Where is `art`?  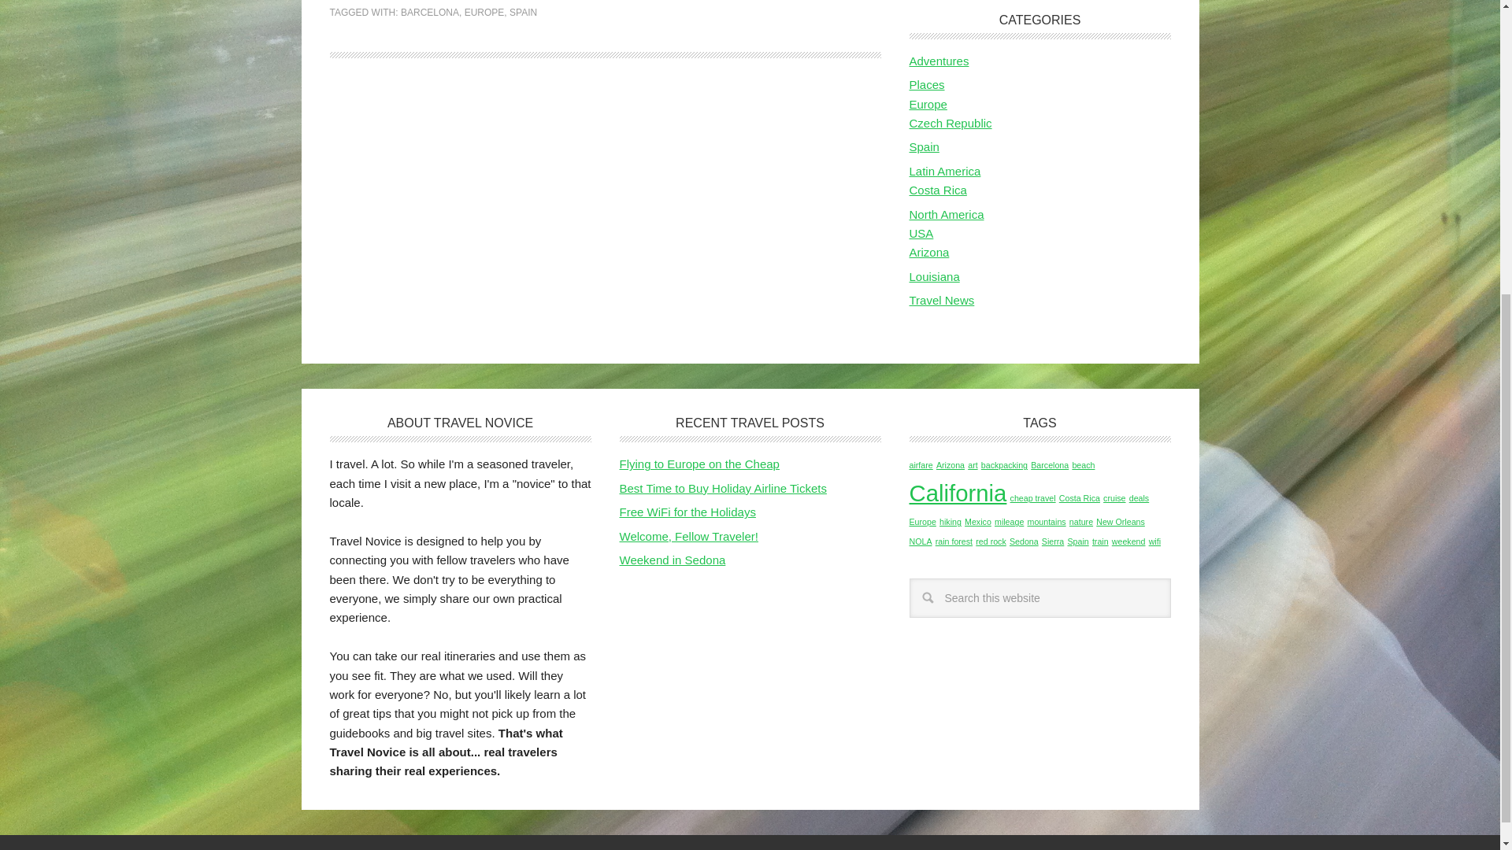 art is located at coordinates (972, 465).